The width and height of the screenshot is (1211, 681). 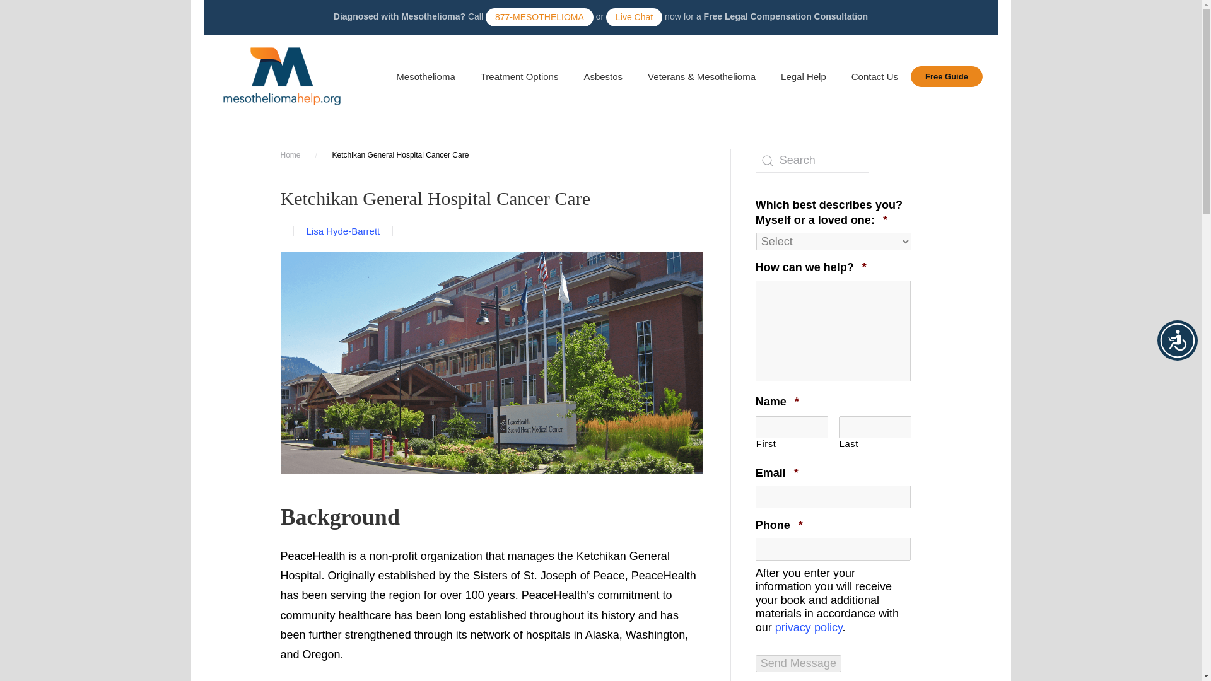 What do you see at coordinates (602, 77) in the screenshot?
I see `Asbestos` at bounding box center [602, 77].